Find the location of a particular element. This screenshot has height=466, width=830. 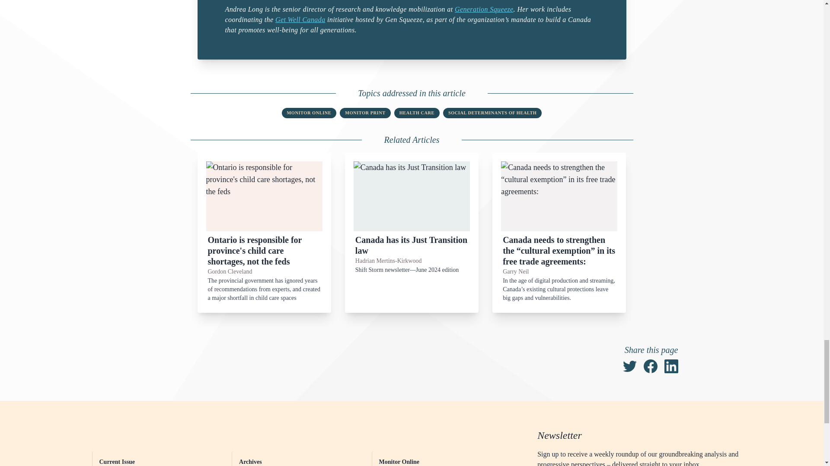

Tweet is located at coordinates (629, 366).